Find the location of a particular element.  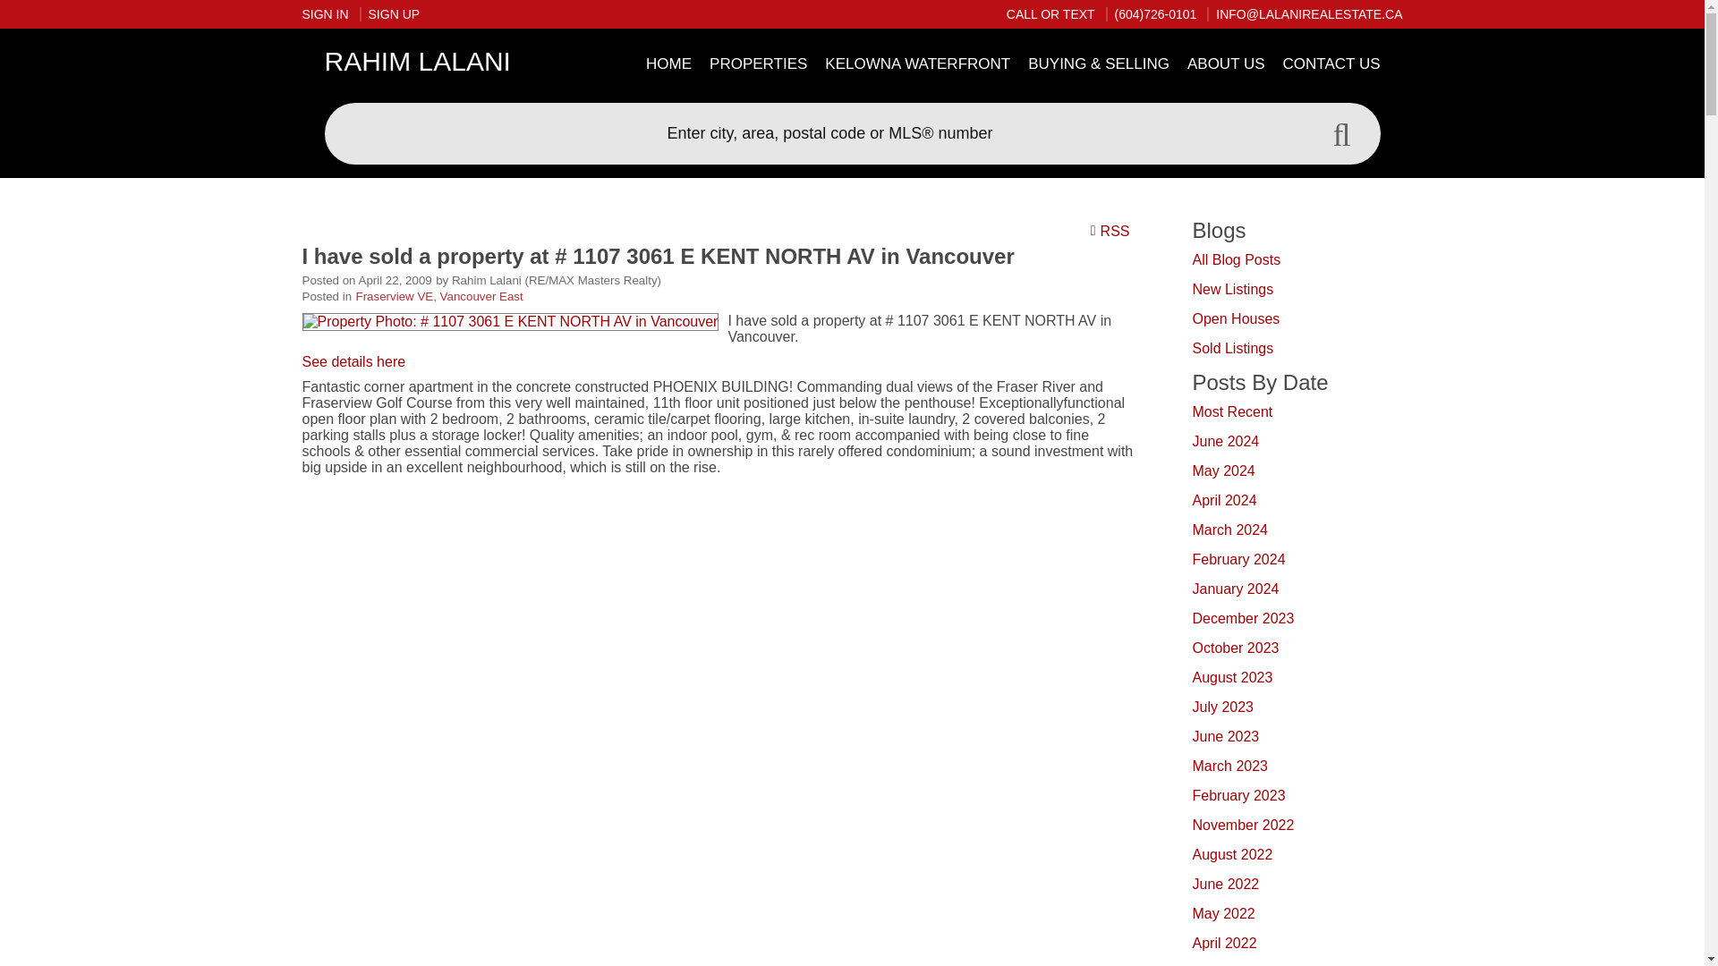

Open Houses is located at coordinates (1236, 318).